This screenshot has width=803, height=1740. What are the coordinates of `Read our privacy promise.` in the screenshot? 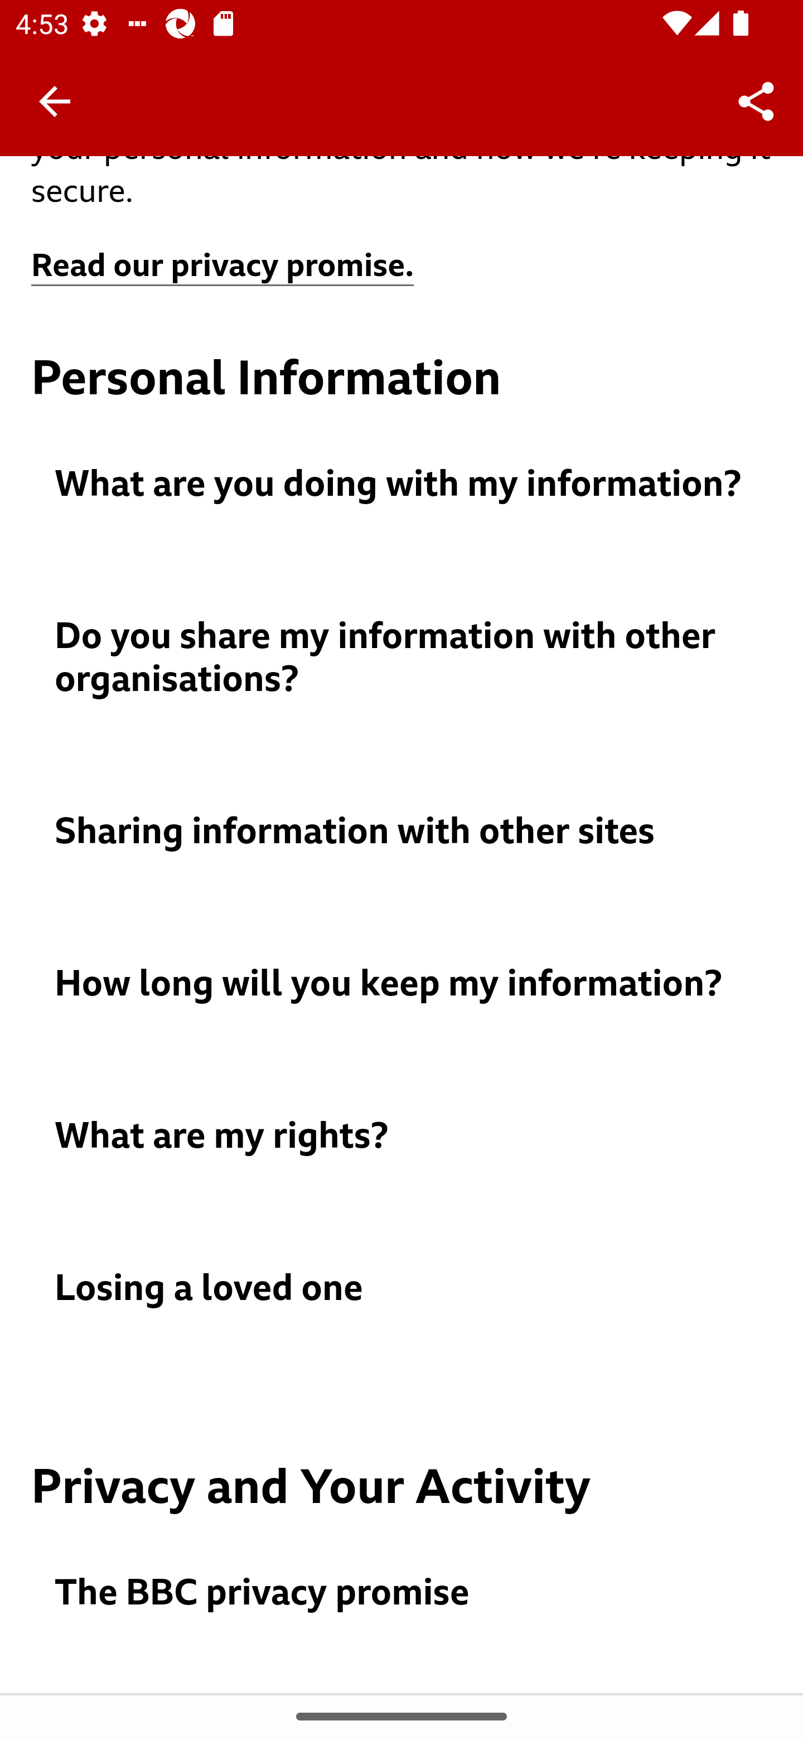 It's located at (223, 267).